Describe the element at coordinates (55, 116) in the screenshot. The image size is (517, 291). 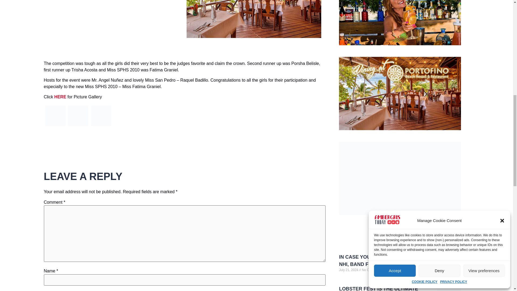
I see `Fatima Solanie Graniel is Miss SPHS 2010 1` at that location.